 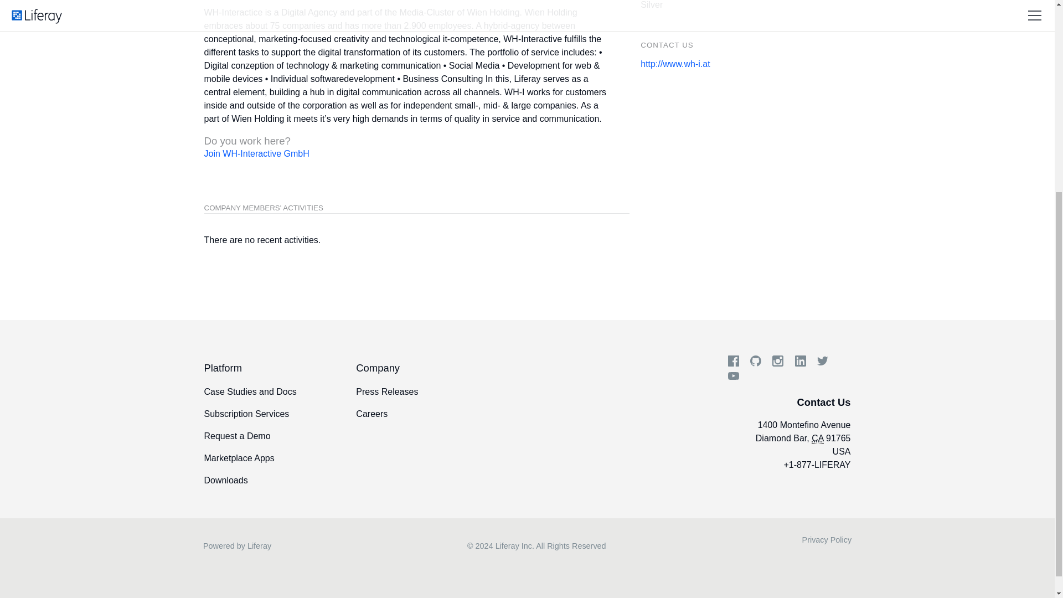 What do you see at coordinates (250, 391) in the screenshot?
I see `Case Studies and Docs` at bounding box center [250, 391].